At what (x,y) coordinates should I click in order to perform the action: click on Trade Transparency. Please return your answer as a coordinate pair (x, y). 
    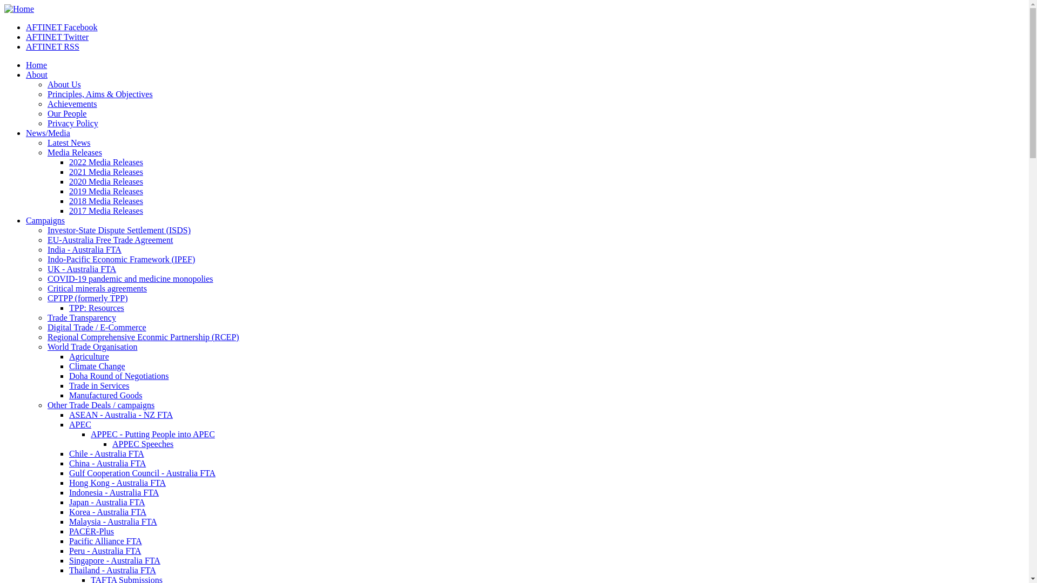
    Looking at the image, I should click on (82, 317).